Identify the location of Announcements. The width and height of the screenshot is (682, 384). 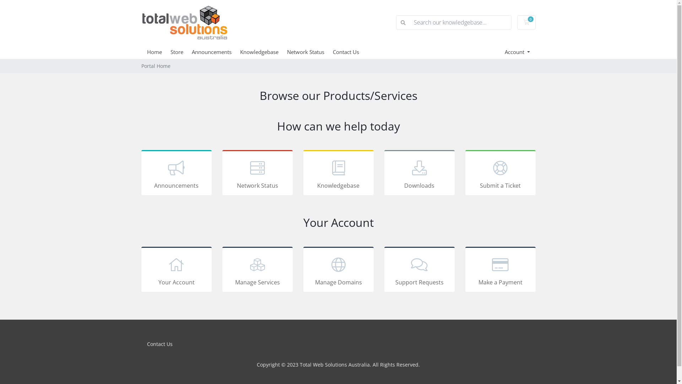
(177, 173).